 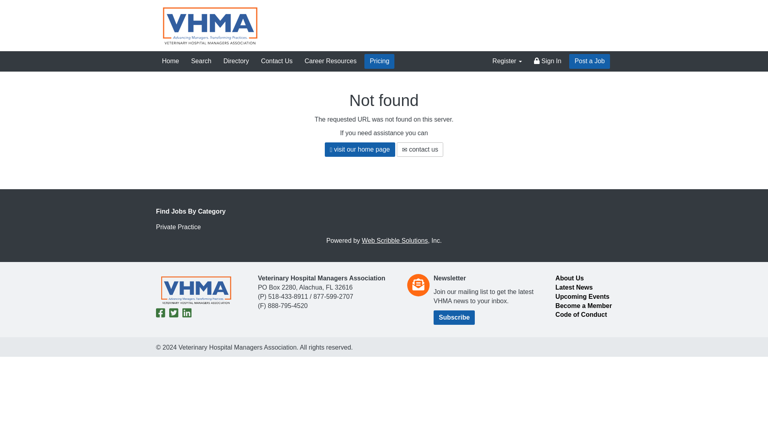 I want to click on Upcoming Events, so click(x=582, y=296).